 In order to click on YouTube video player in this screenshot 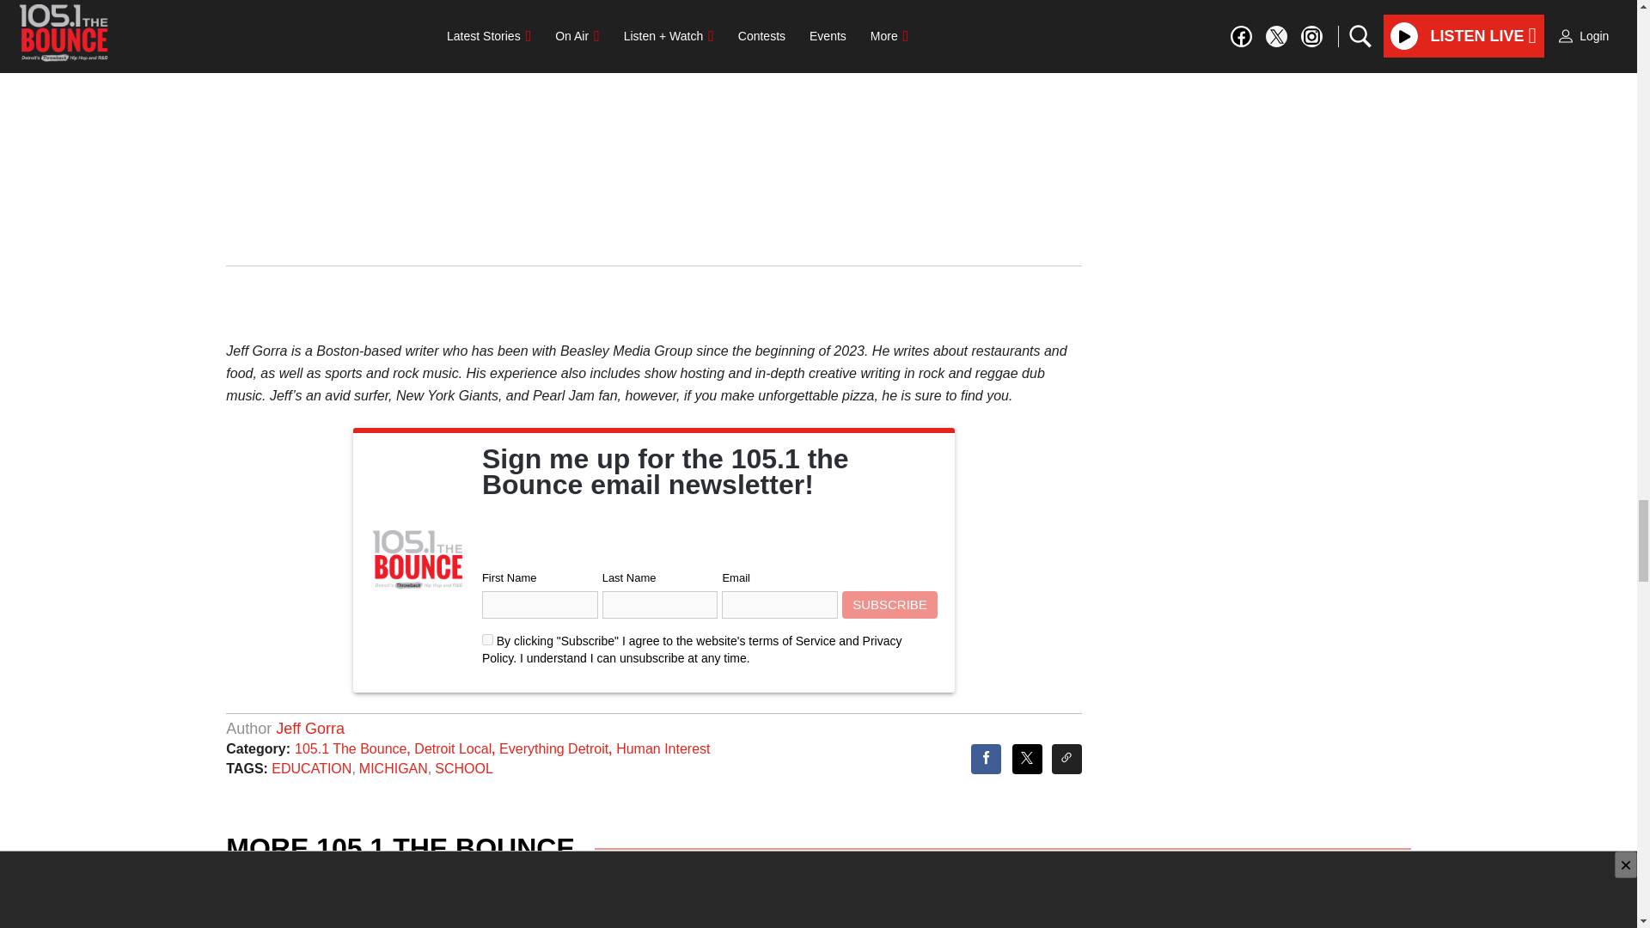, I will do `click(653, 75)`.